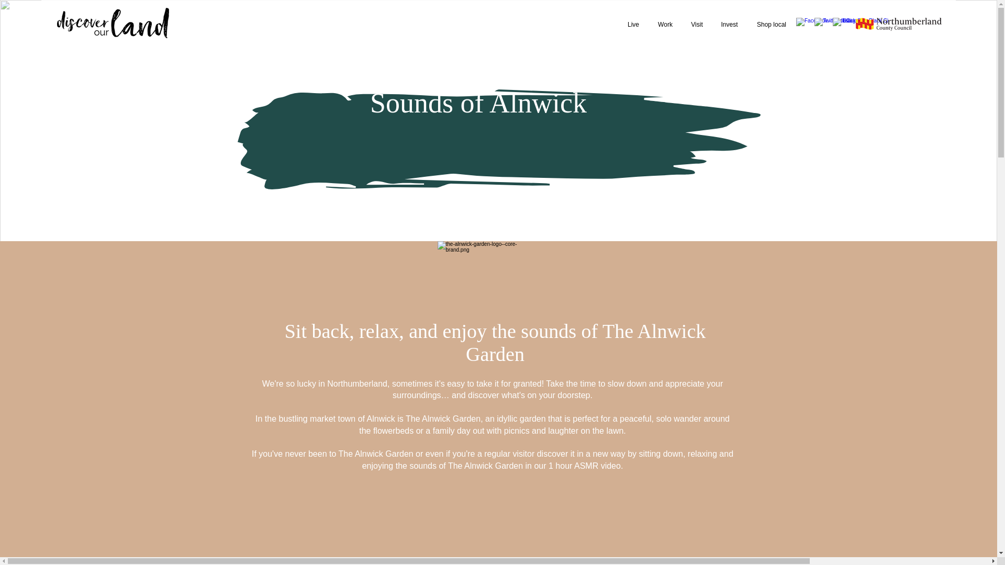 This screenshot has height=565, width=1005. Describe the element at coordinates (633, 24) in the screenshot. I see `Live` at that location.